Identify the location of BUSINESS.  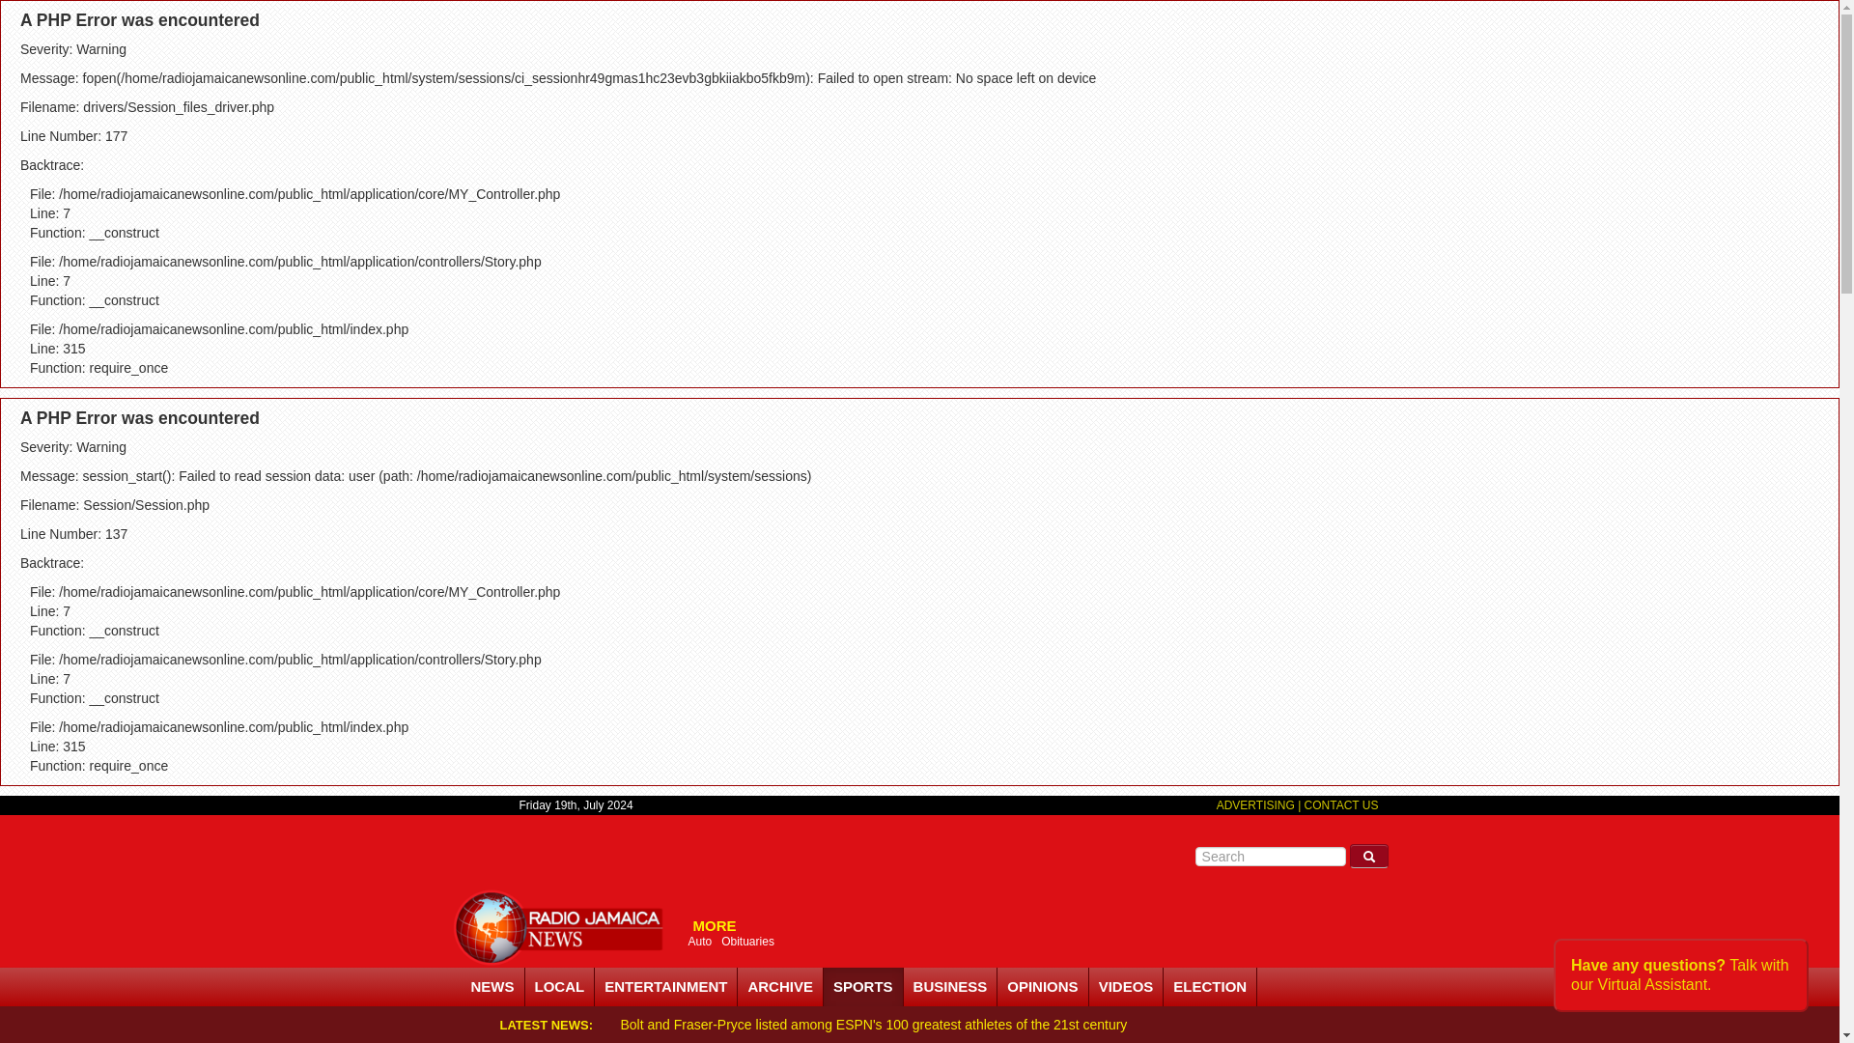
(951, 987).